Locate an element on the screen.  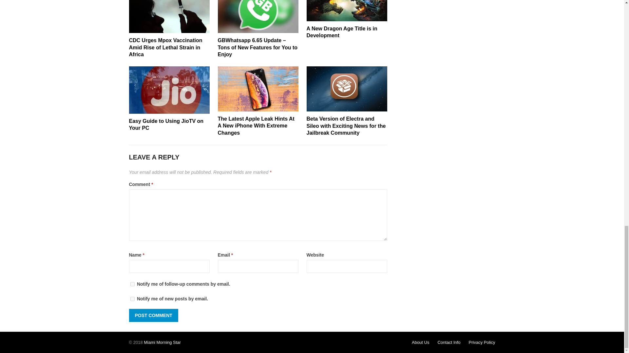
subscribe is located at coordinates (132, 299).